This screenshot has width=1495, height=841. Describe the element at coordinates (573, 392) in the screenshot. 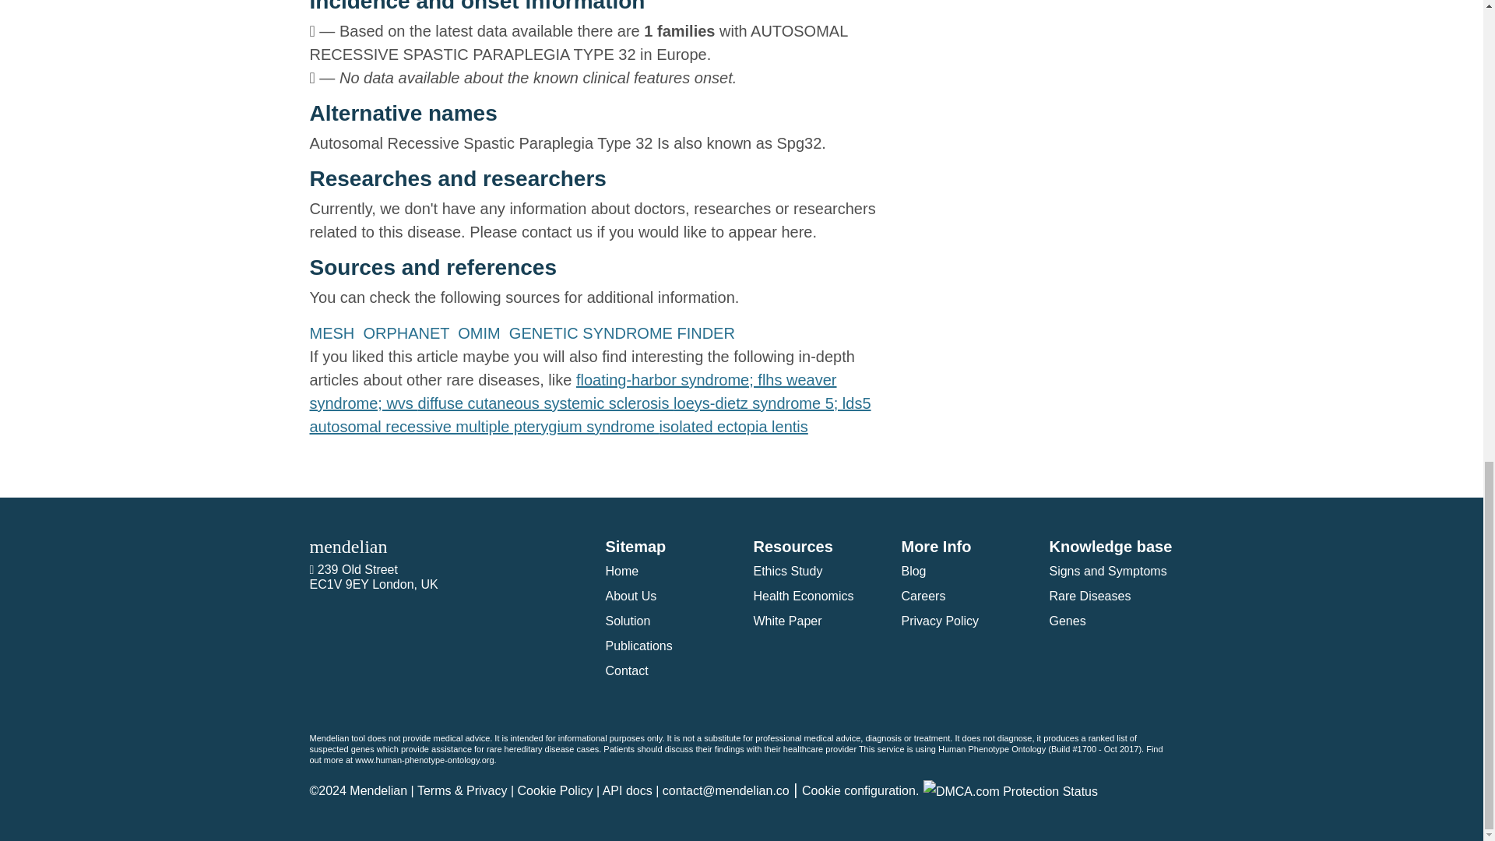

I see `weaver syndrome; wvs` at that location.